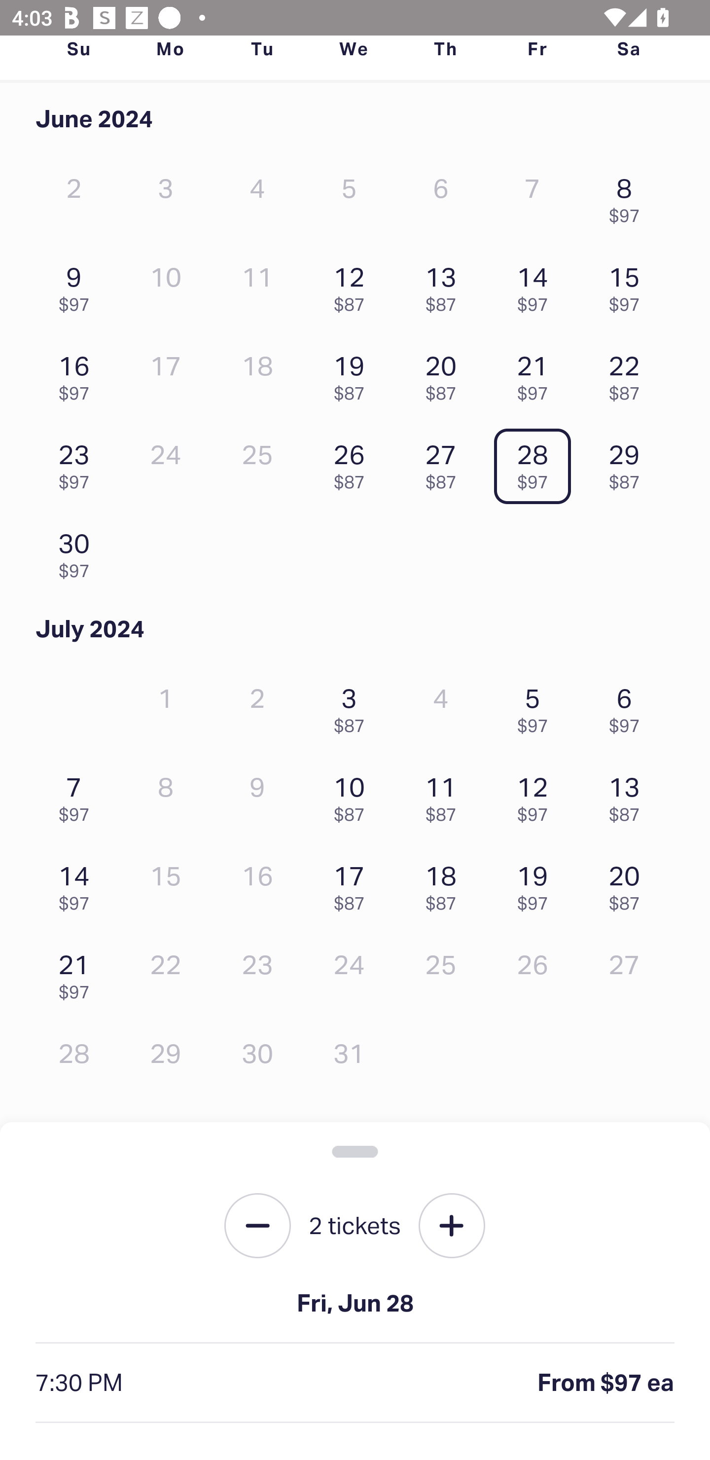 The image size is (710, 1460). Describe the element at coordinates (629, 795) in the screenshot. I see `13 $87` at that location.